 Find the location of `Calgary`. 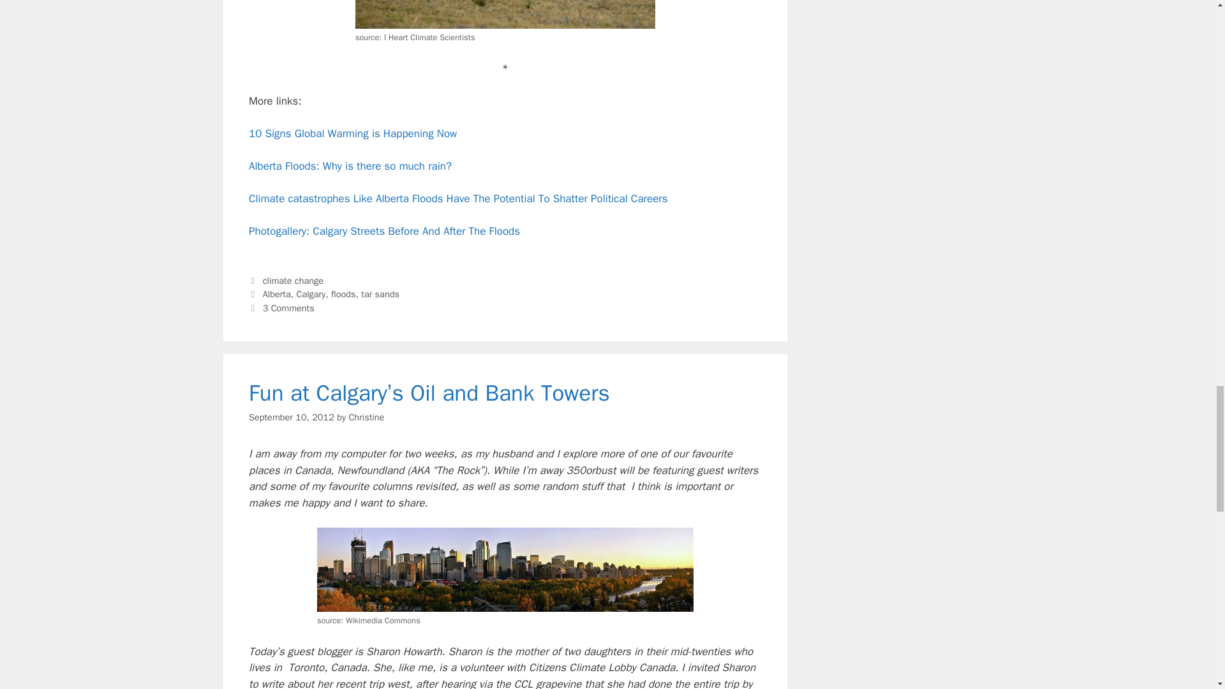

Calgary is located at coordinates (311, 293).